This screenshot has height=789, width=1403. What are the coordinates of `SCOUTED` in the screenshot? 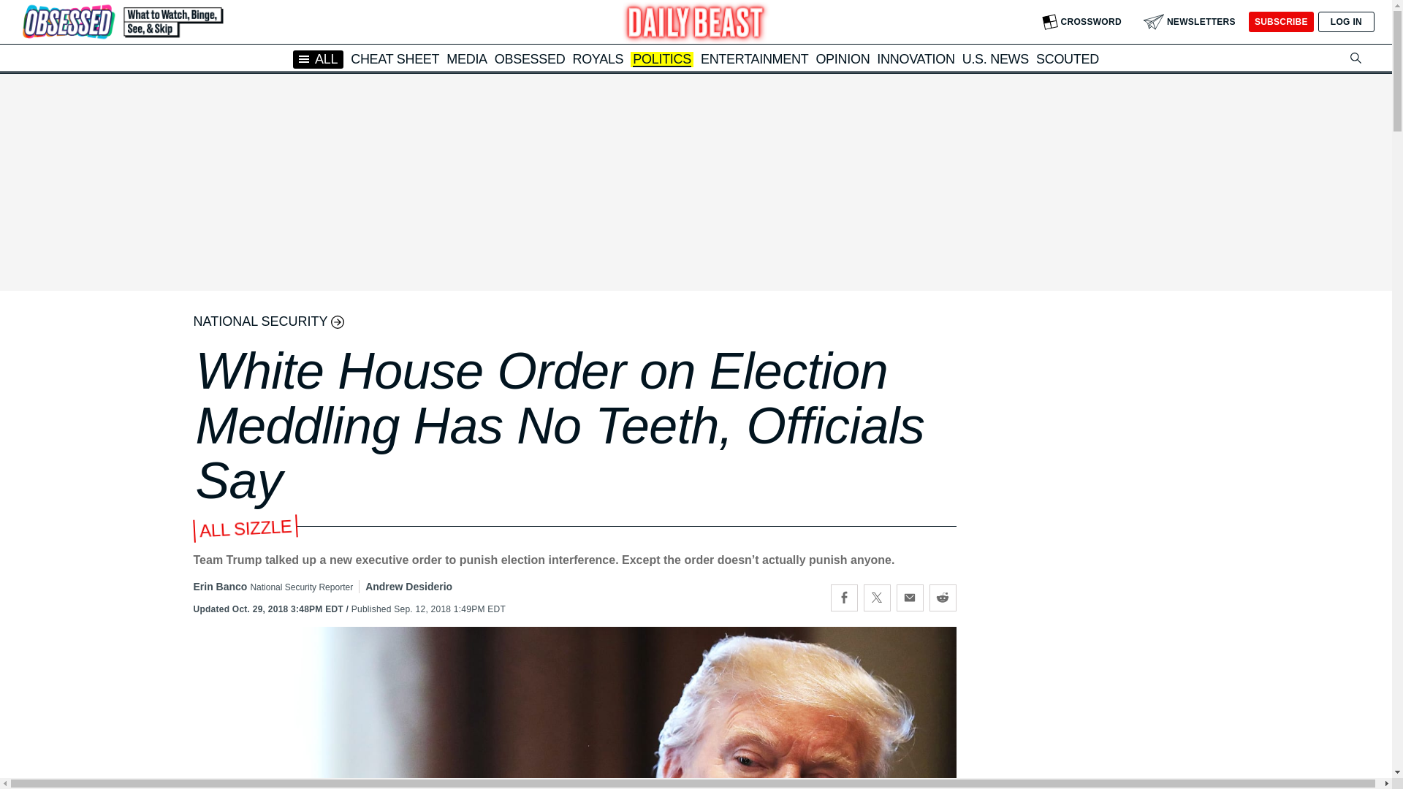 It's located at (1067, 58).